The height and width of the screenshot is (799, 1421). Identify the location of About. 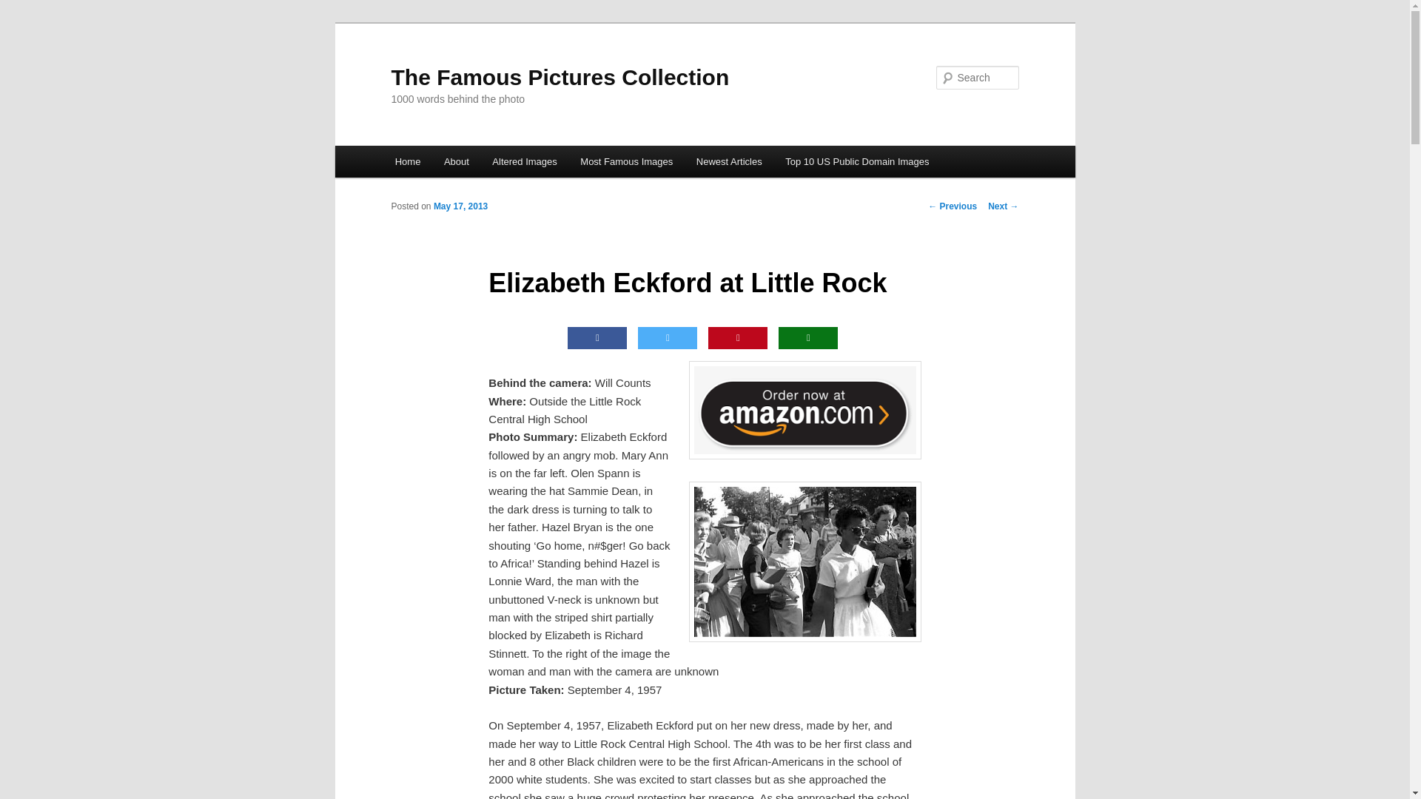
(456, 161).